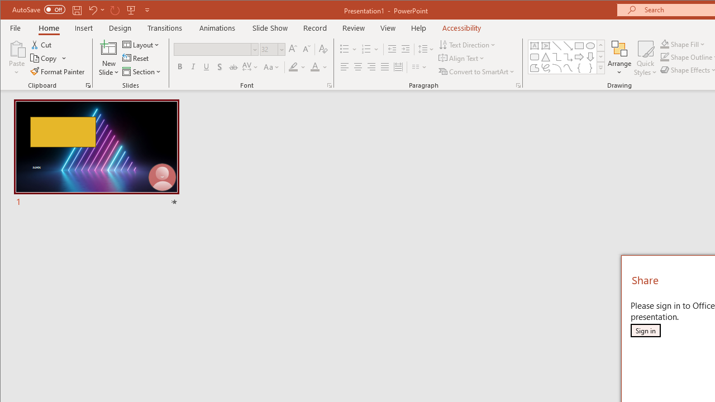 The height and width of the screenshot is (402, 715). What do you see at coordinates (568, 57) in the screenshot?
I see `Connector: Elbow Arrow` at bounding box center [568, 57].